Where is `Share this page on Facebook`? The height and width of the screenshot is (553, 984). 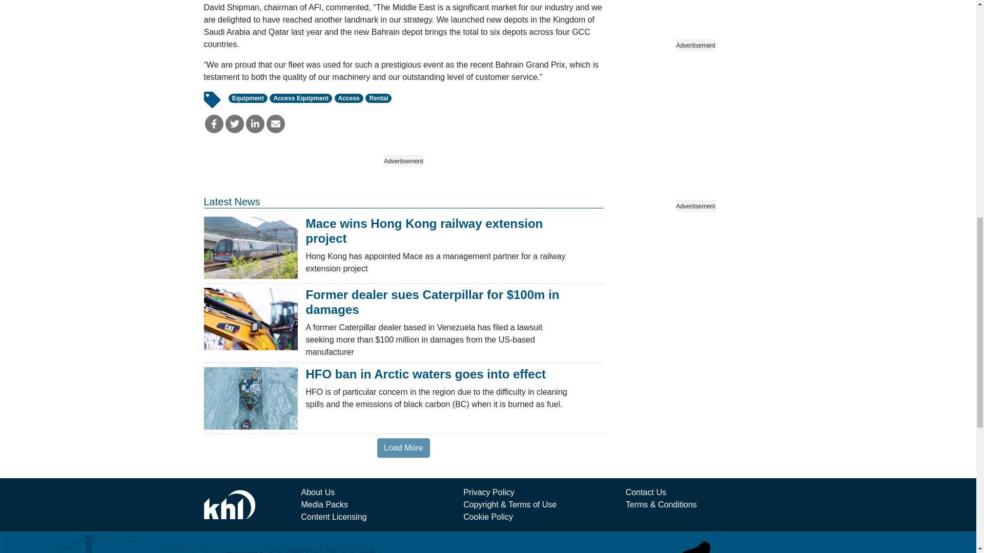
Share this page on Facebook is located at coordinates (214, 124).